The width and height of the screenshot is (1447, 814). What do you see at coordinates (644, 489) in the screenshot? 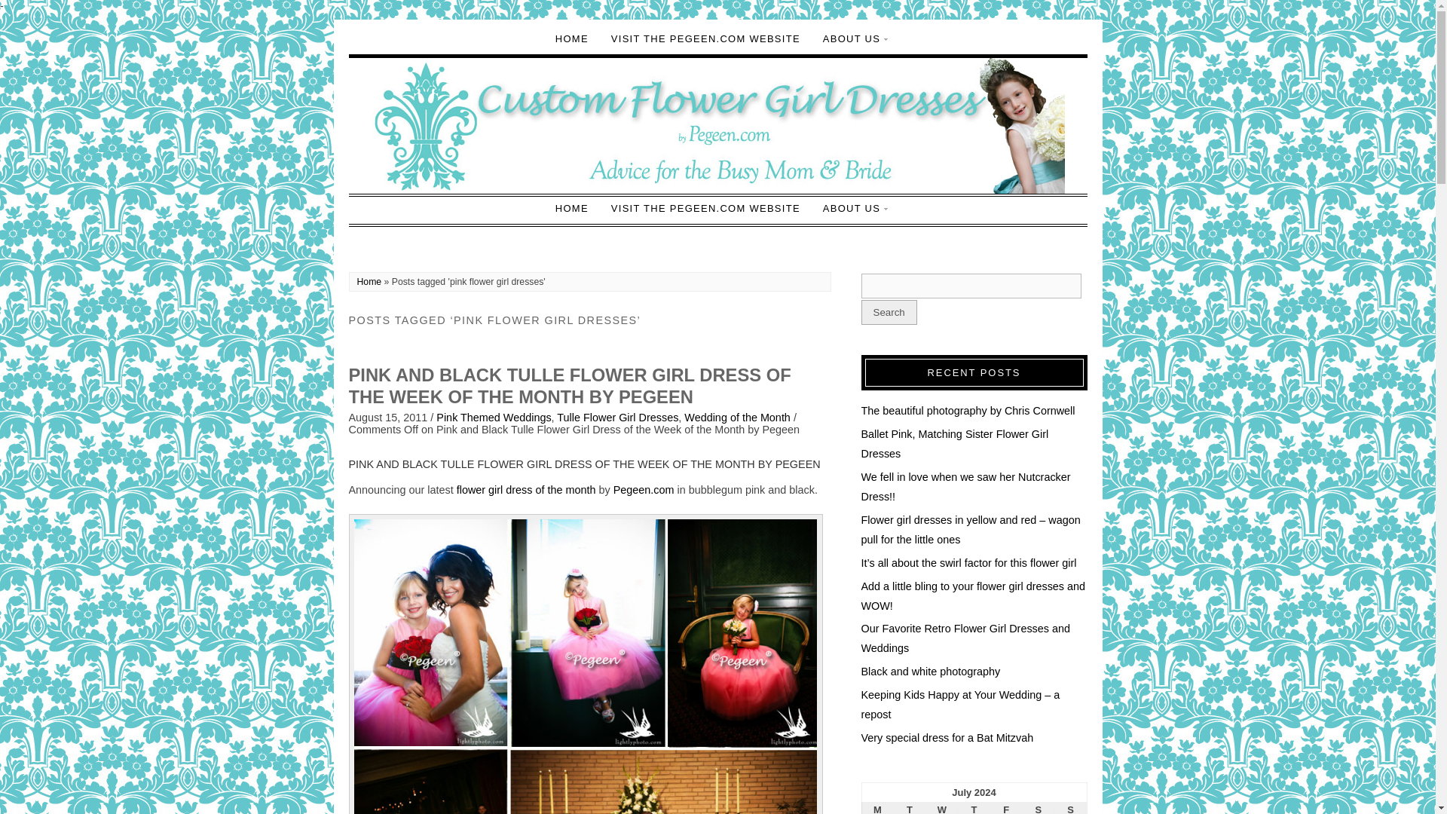
I see `Flower Girl Dresses by Pegeen` at bounding box center [644, 489].